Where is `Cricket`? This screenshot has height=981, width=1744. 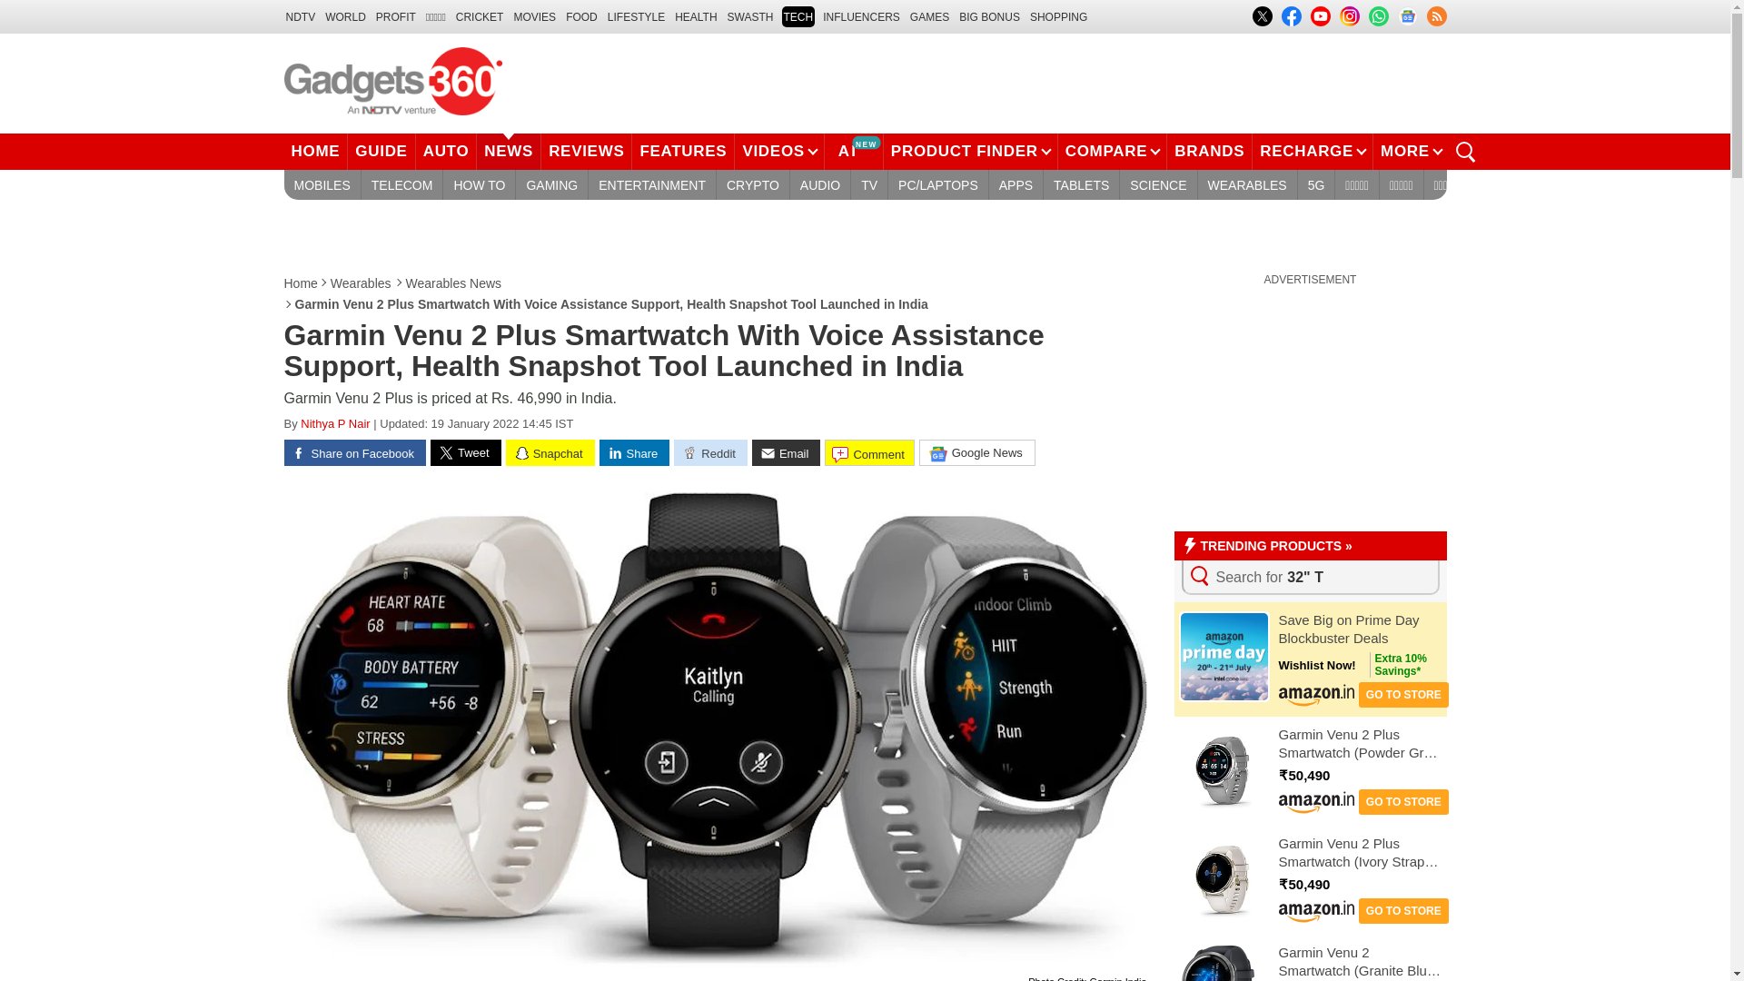
Cricket is located at coordinates (480, 16).